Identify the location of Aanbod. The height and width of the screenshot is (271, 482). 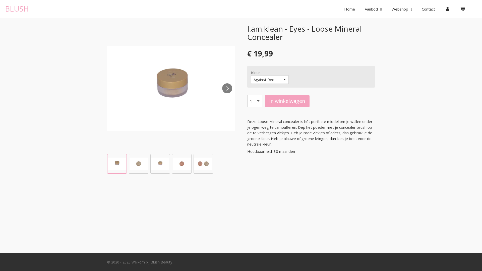
(373, 9).